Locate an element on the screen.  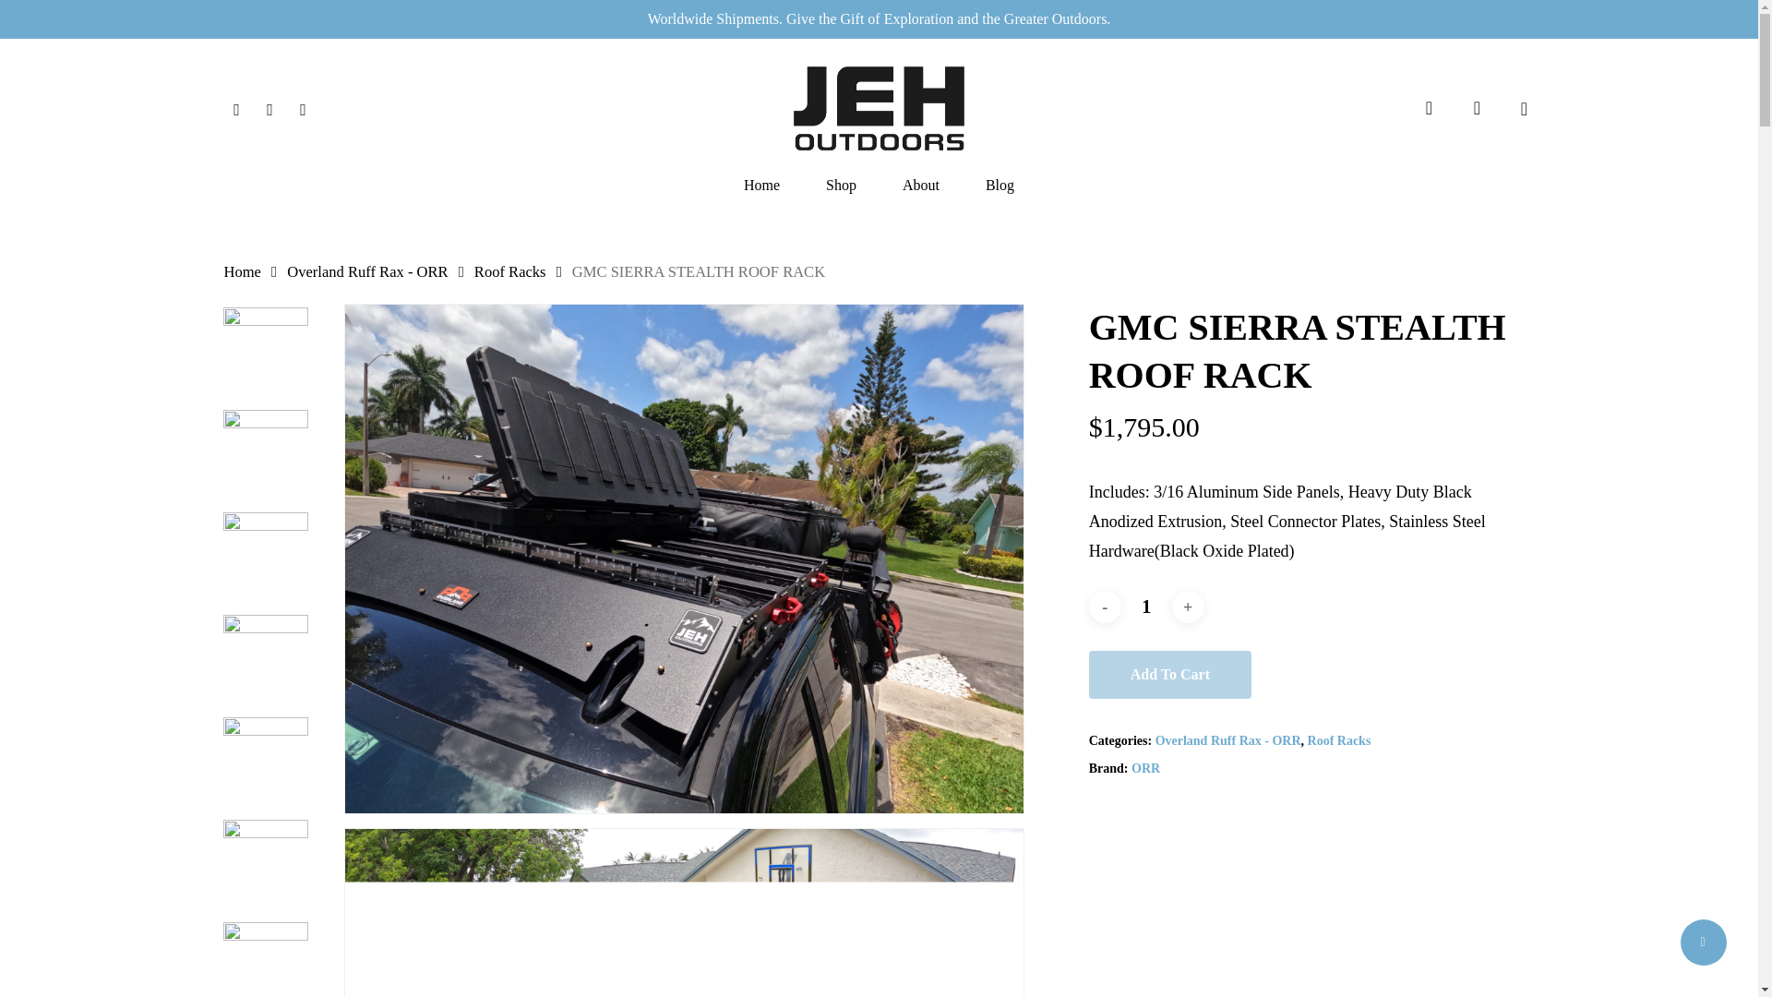
Home is located at coordinates (761, 186).